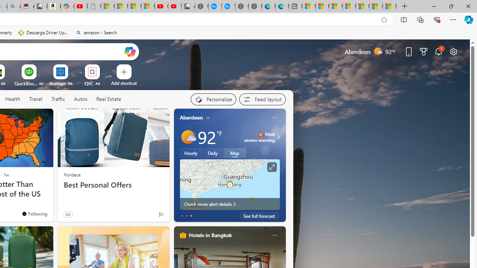 Image resolution: width=477 pixels, height=268 pixels. Describe the element at coordinates (183, 235) in the screenshot. I see `hotels-header-icon` at that location.